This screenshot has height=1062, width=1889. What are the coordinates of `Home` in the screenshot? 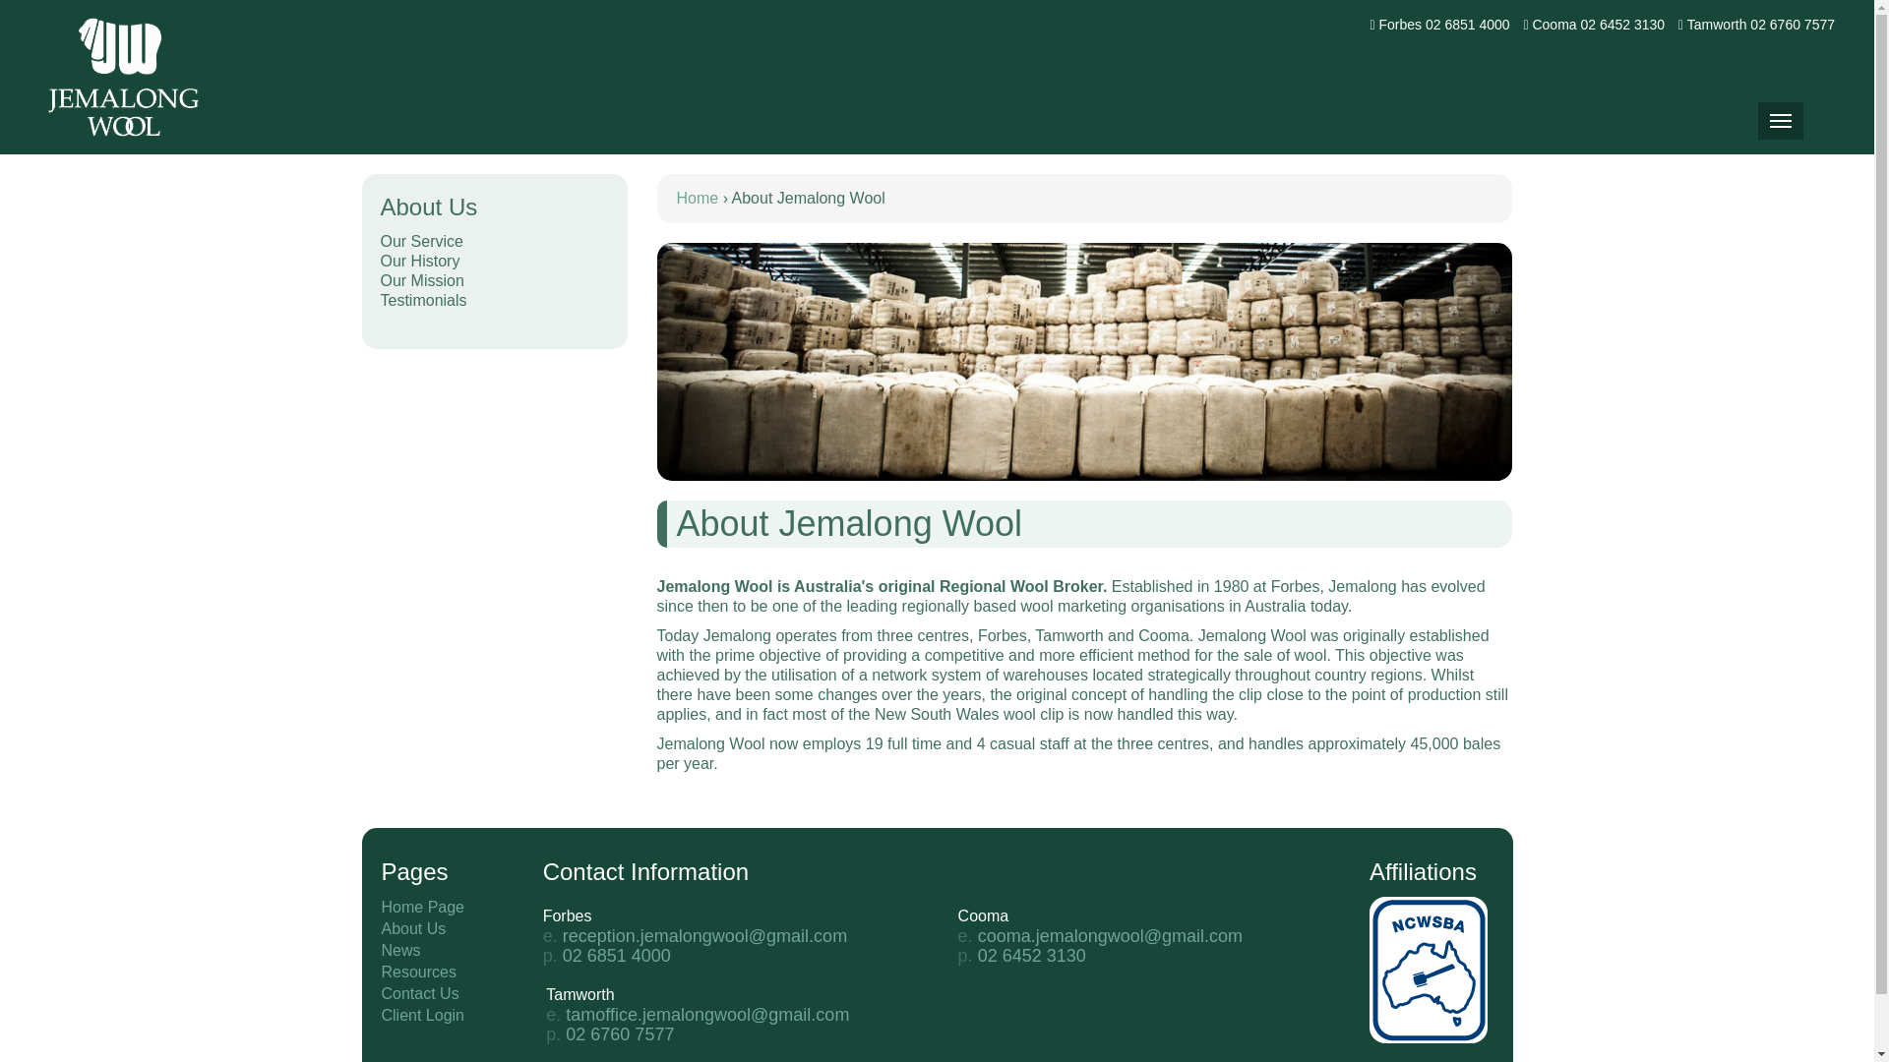 It's located at (699, 199).